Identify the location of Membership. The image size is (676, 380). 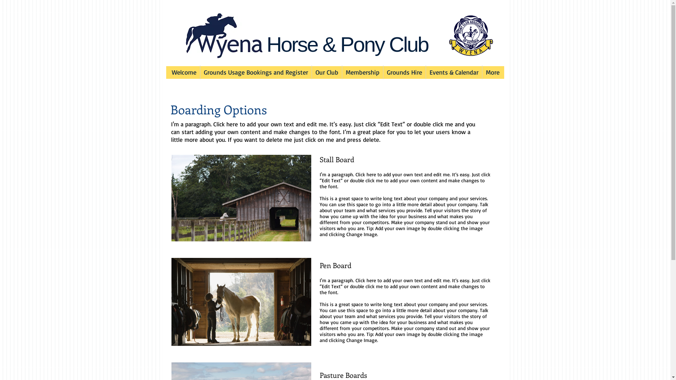
(363, 72).